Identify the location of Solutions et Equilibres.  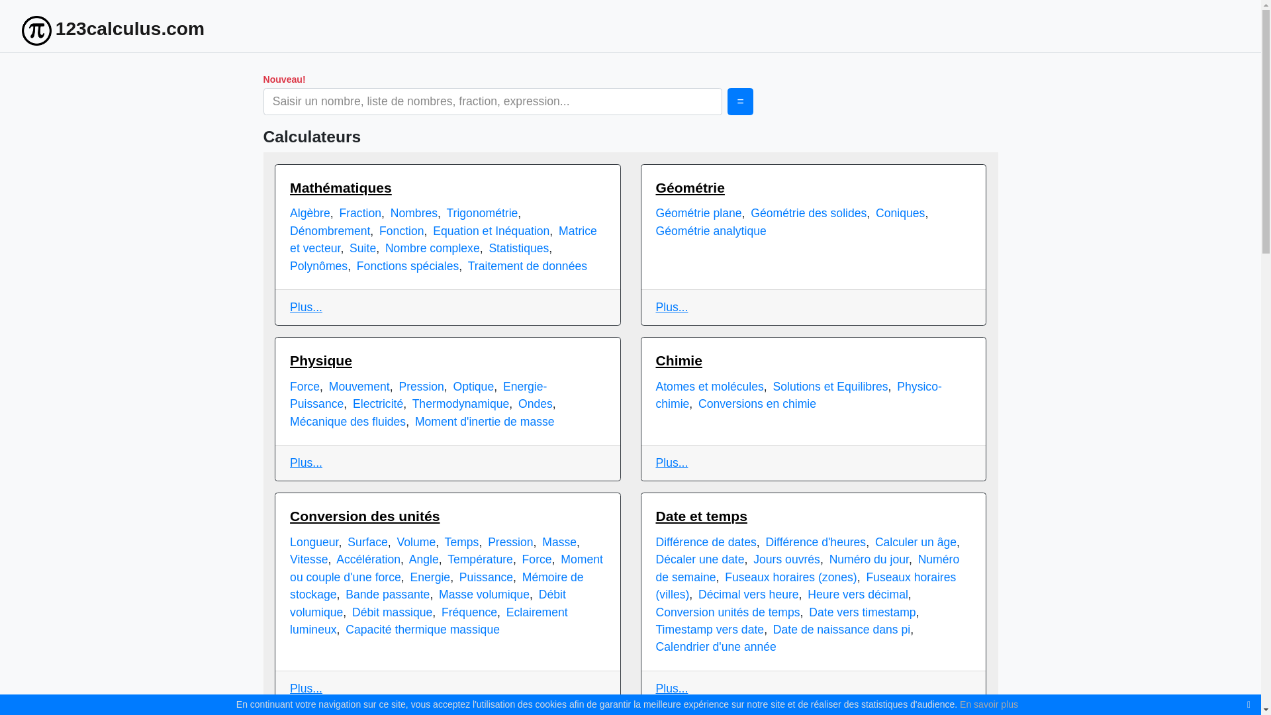
(831, 387).